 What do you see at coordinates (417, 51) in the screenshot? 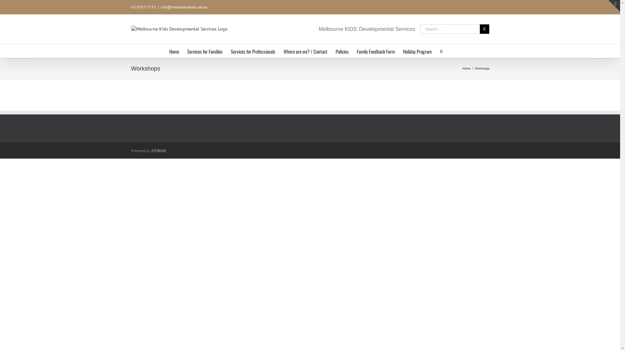
I see `Holiday Program` at bounding box center [417, 51].